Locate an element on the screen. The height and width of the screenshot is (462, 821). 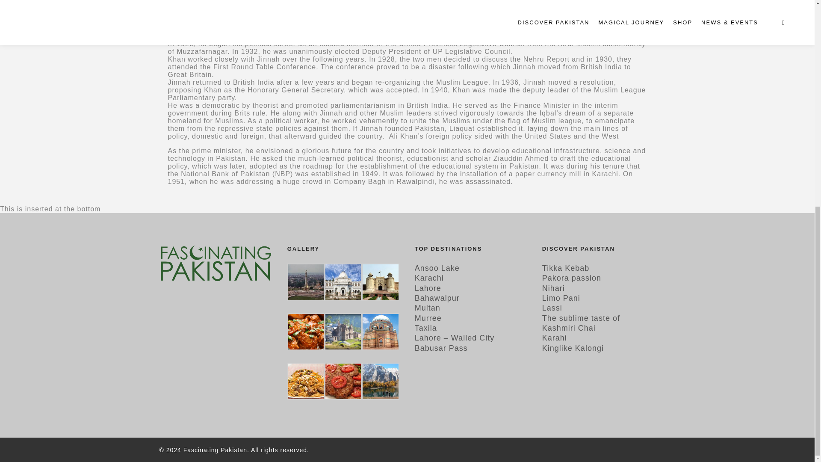
Ansoo Lake is located at coordinates (437, 268).